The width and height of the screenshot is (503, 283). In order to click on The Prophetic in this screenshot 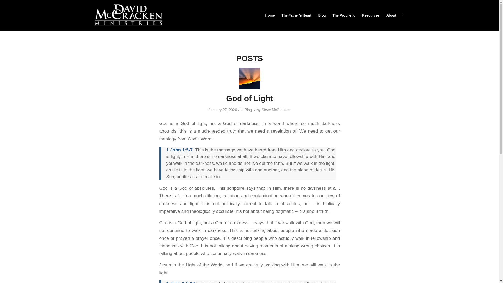, I will do `click(344, 15)`.